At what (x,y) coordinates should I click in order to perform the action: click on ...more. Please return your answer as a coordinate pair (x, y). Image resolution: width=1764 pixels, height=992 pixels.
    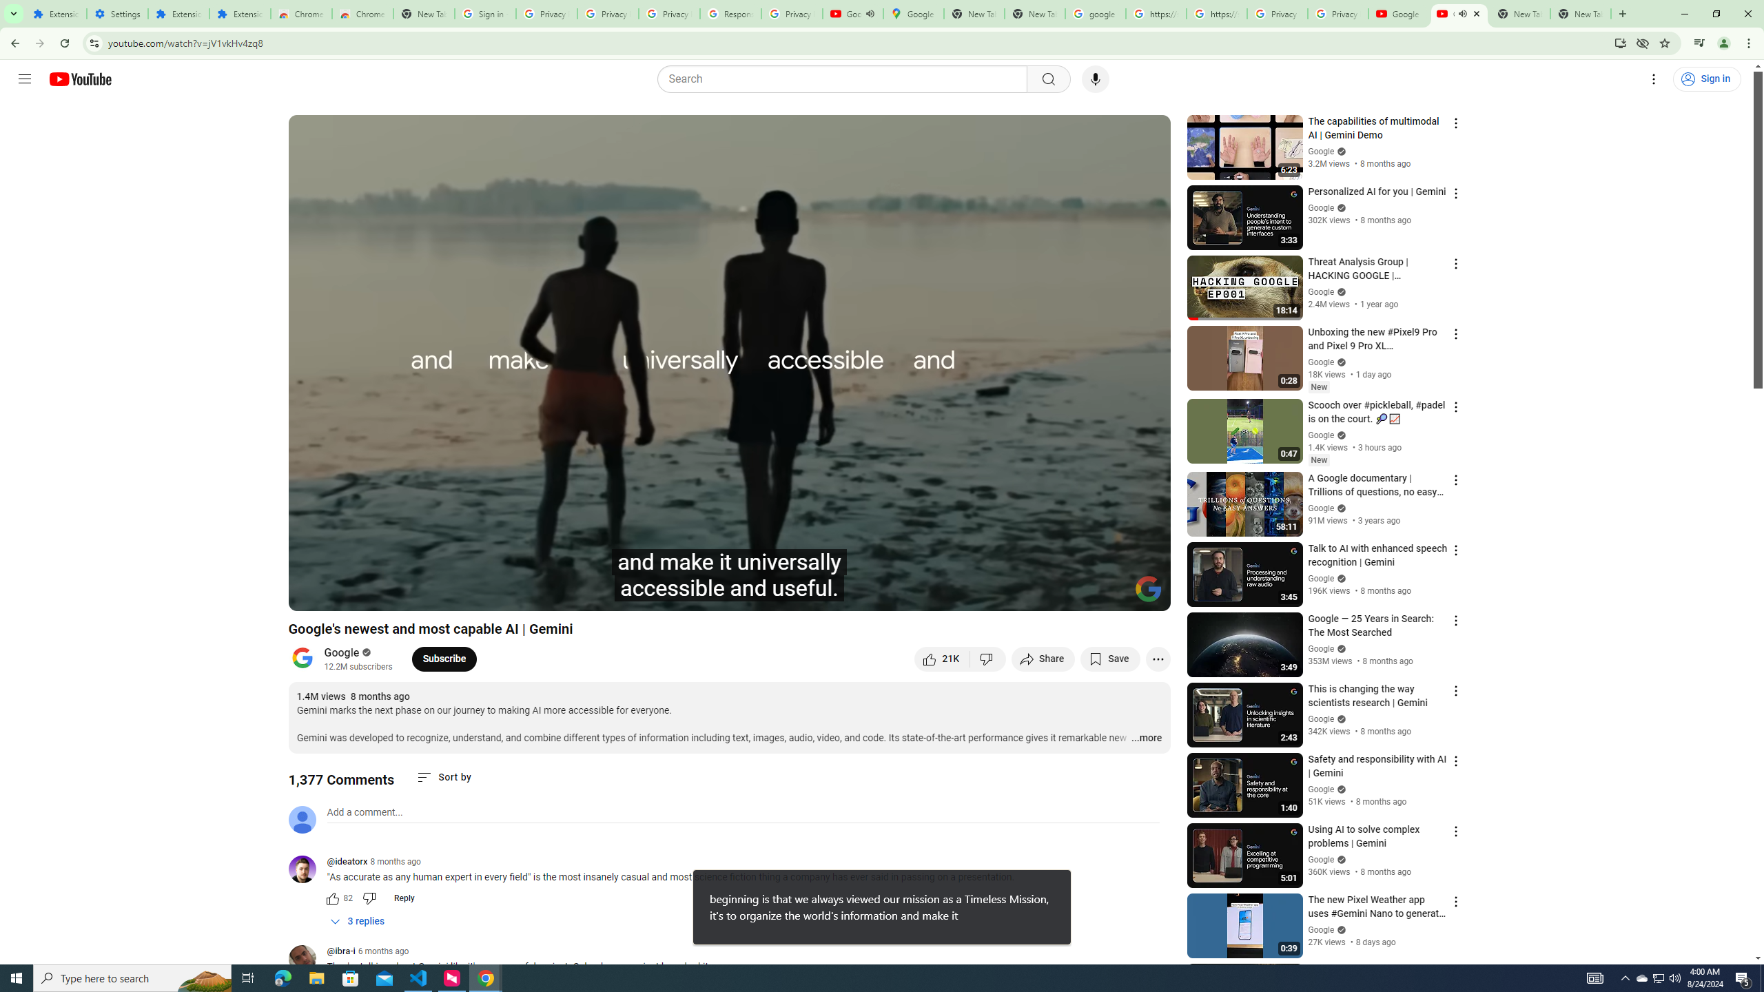
    Looking at the image, I should click on (1147, 738).